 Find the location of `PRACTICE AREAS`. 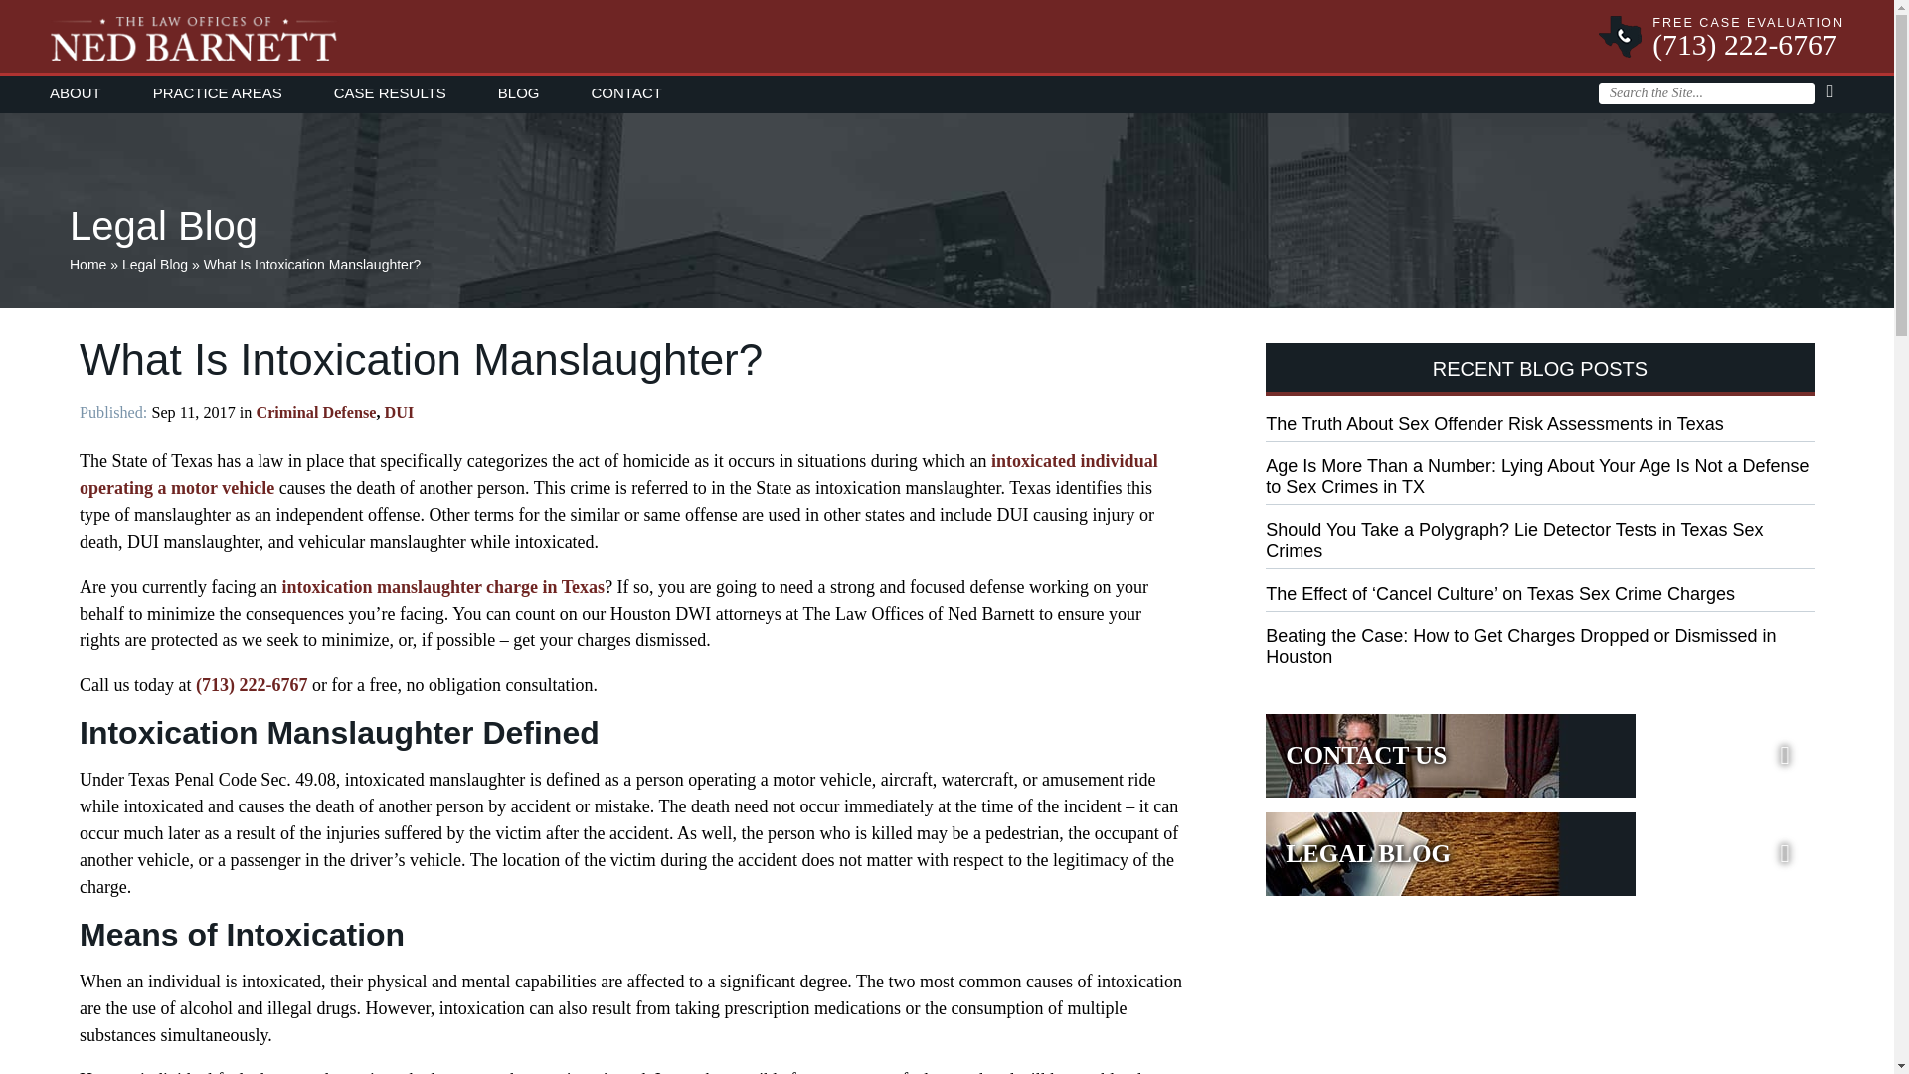

PRACTICE AREAS is located at coordinates (217, 91).